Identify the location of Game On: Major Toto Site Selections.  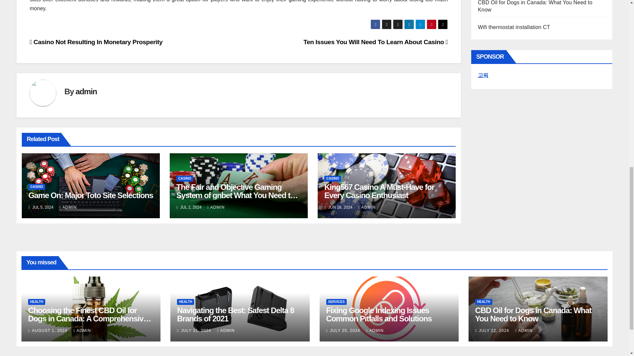
(91, 195).